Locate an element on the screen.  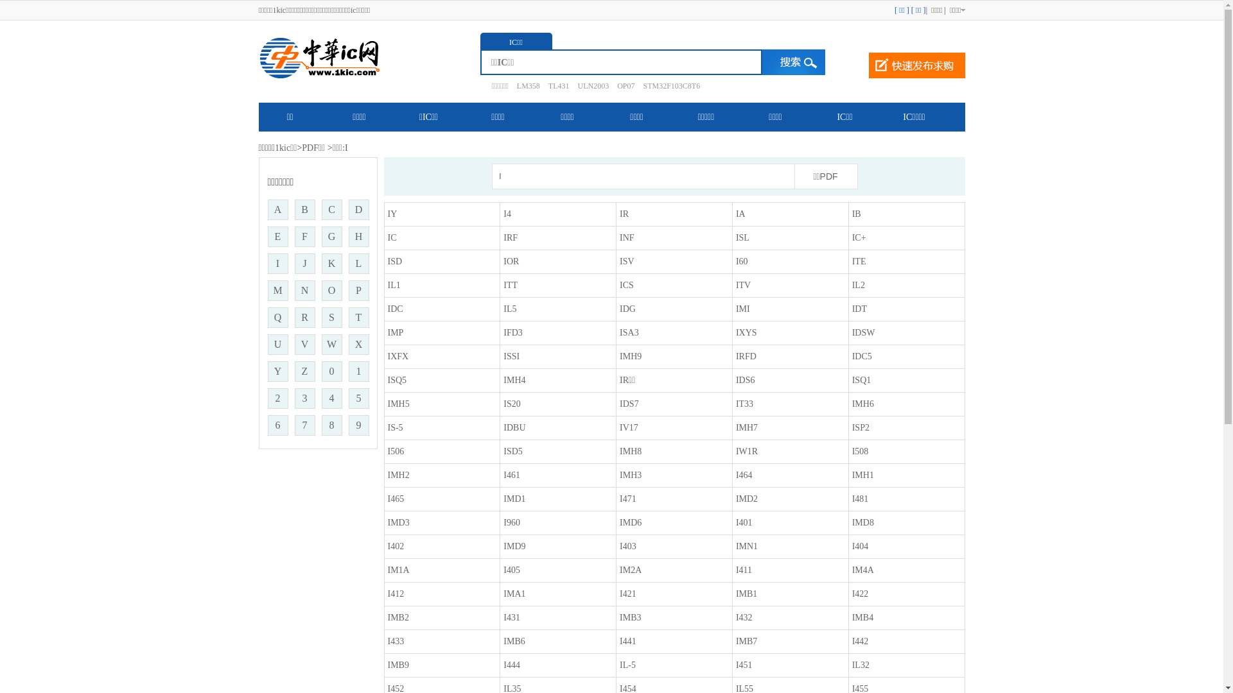
IRF is located at coordinates (511, 237).